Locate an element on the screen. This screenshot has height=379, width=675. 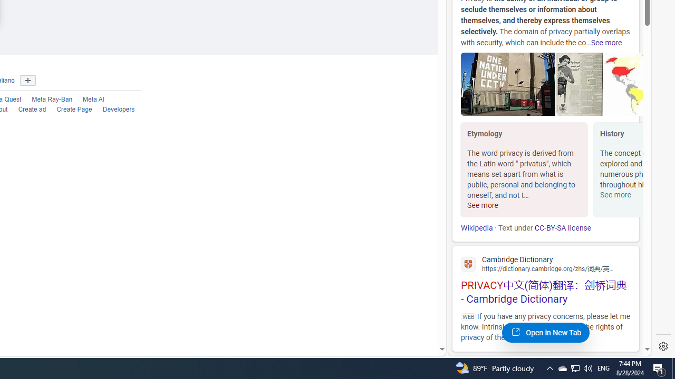
Create Page is located at coordinates (69, 109).